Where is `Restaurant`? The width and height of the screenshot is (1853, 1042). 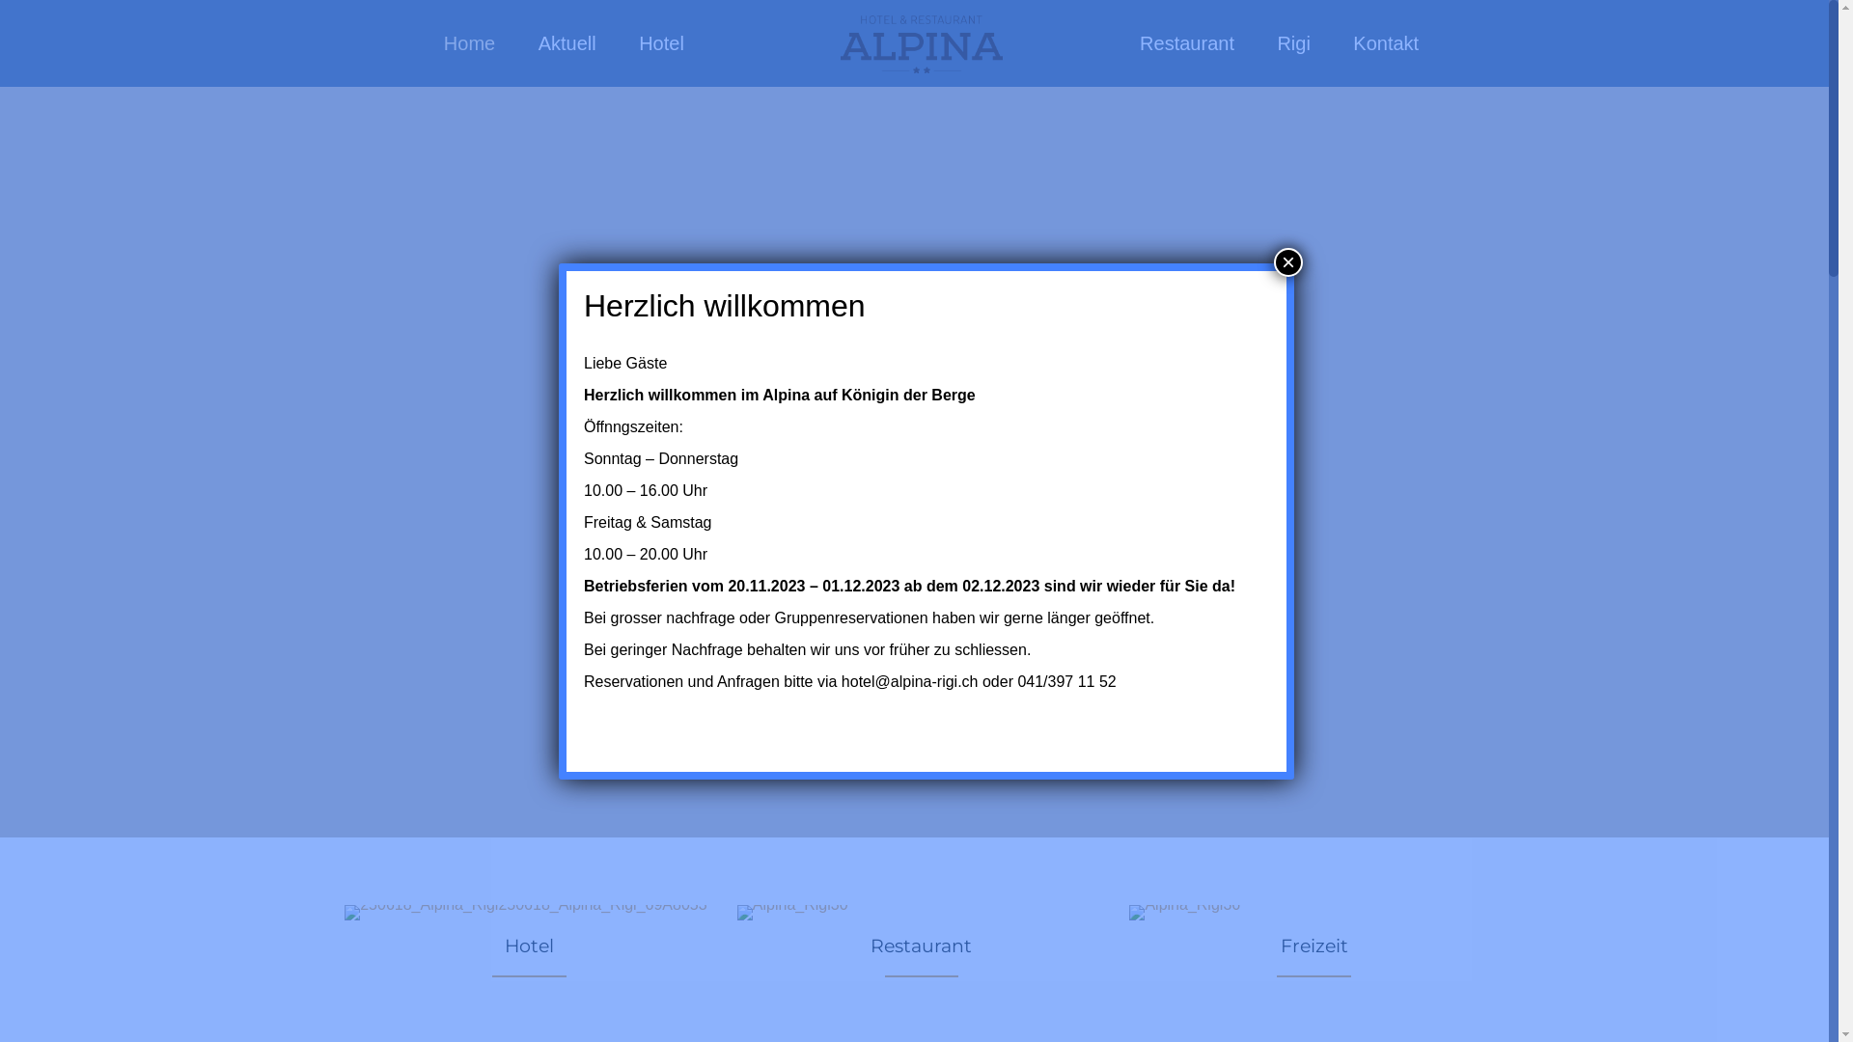
Restaurant is located at coordinates (922, 951).